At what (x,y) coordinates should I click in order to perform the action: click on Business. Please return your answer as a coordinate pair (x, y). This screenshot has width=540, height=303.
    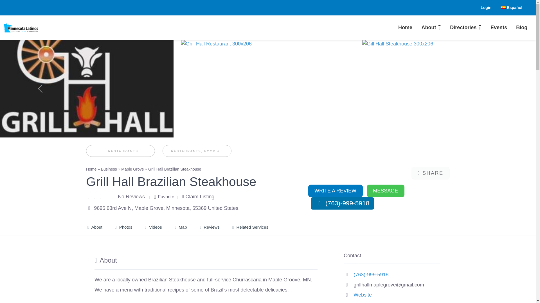
    Looking at the image, I should click on (109, 169).